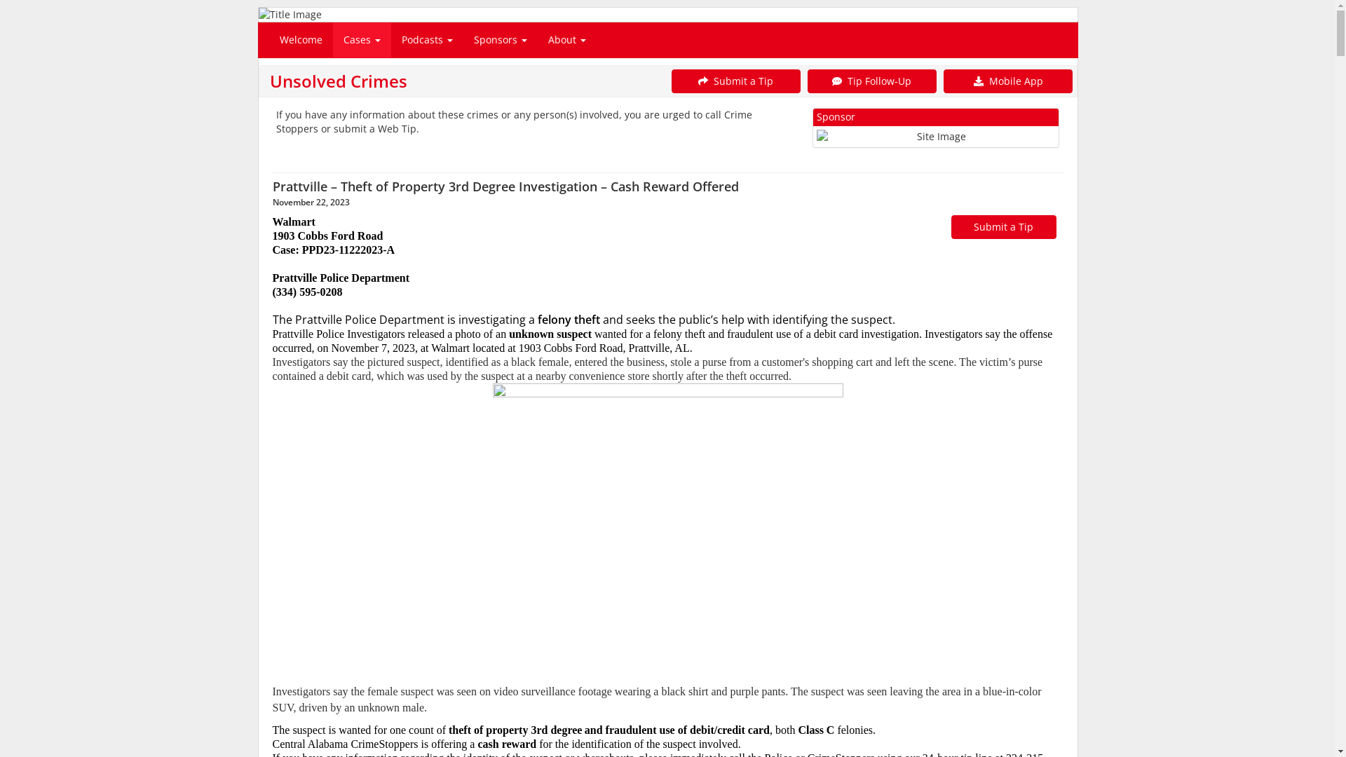  What do you see at coordinates (872, 81) in the screenshot?
I see ` Tip Follow-Up` at bounding box center [872, 81].